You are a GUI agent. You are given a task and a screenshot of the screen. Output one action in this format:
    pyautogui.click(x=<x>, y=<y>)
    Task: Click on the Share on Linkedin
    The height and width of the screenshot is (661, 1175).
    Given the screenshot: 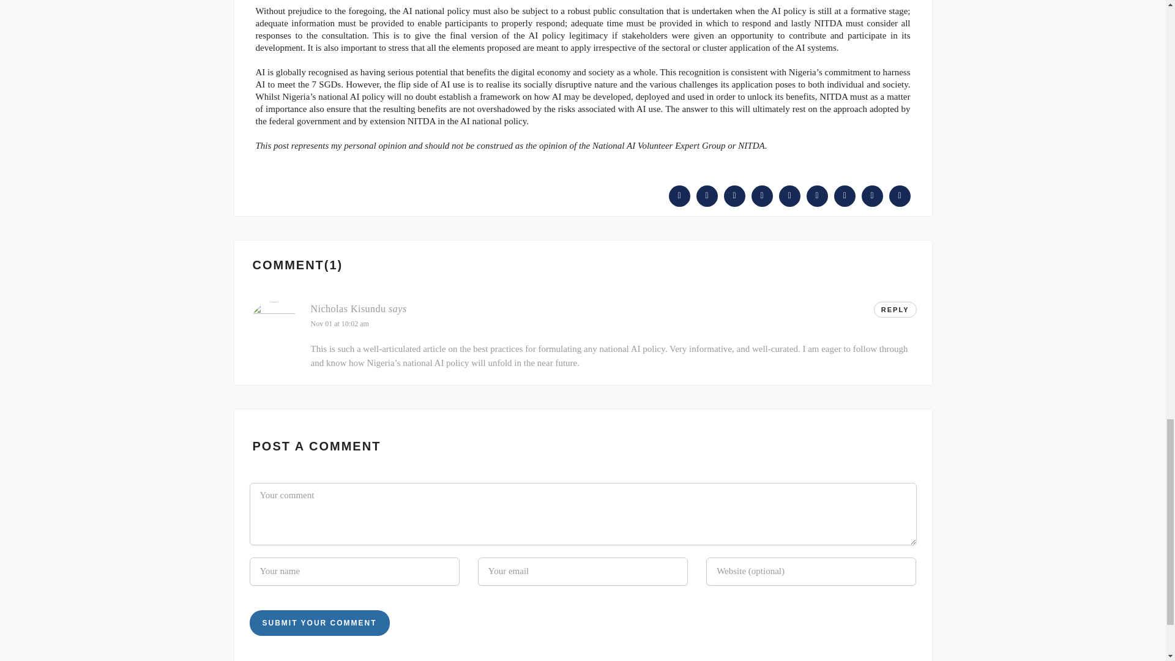 What is the action you would take?
    pyautogui.click(x=844, y=195)
    